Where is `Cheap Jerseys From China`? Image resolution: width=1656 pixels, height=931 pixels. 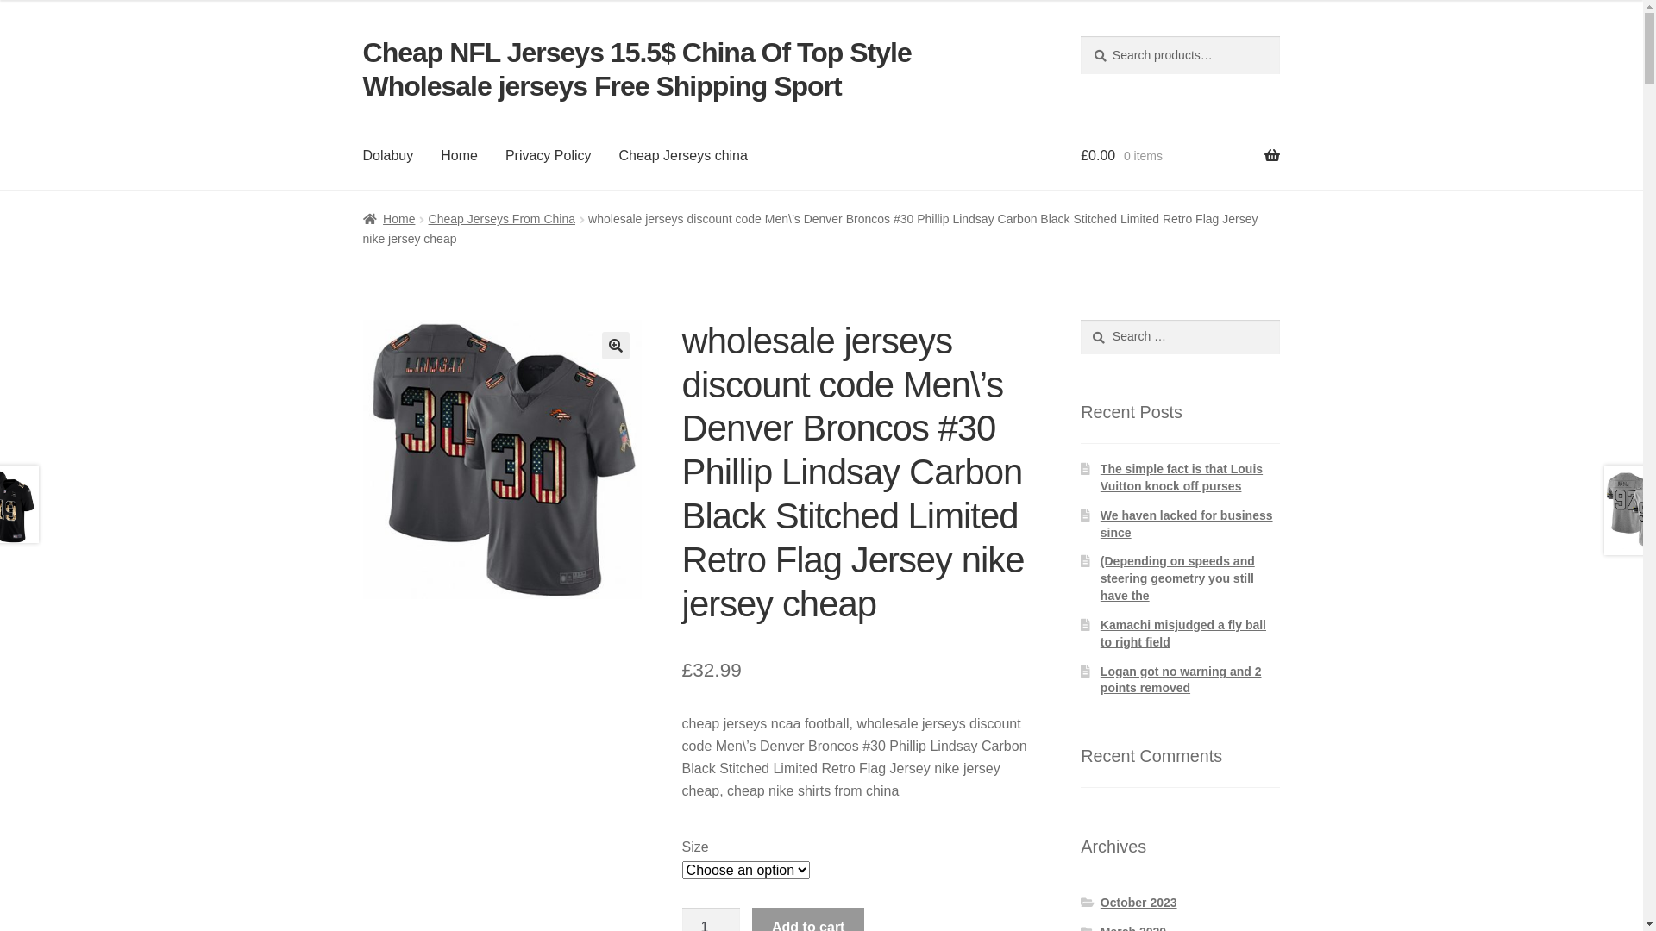
Cheap Jerseys From China is located at coordinates (502, 219).